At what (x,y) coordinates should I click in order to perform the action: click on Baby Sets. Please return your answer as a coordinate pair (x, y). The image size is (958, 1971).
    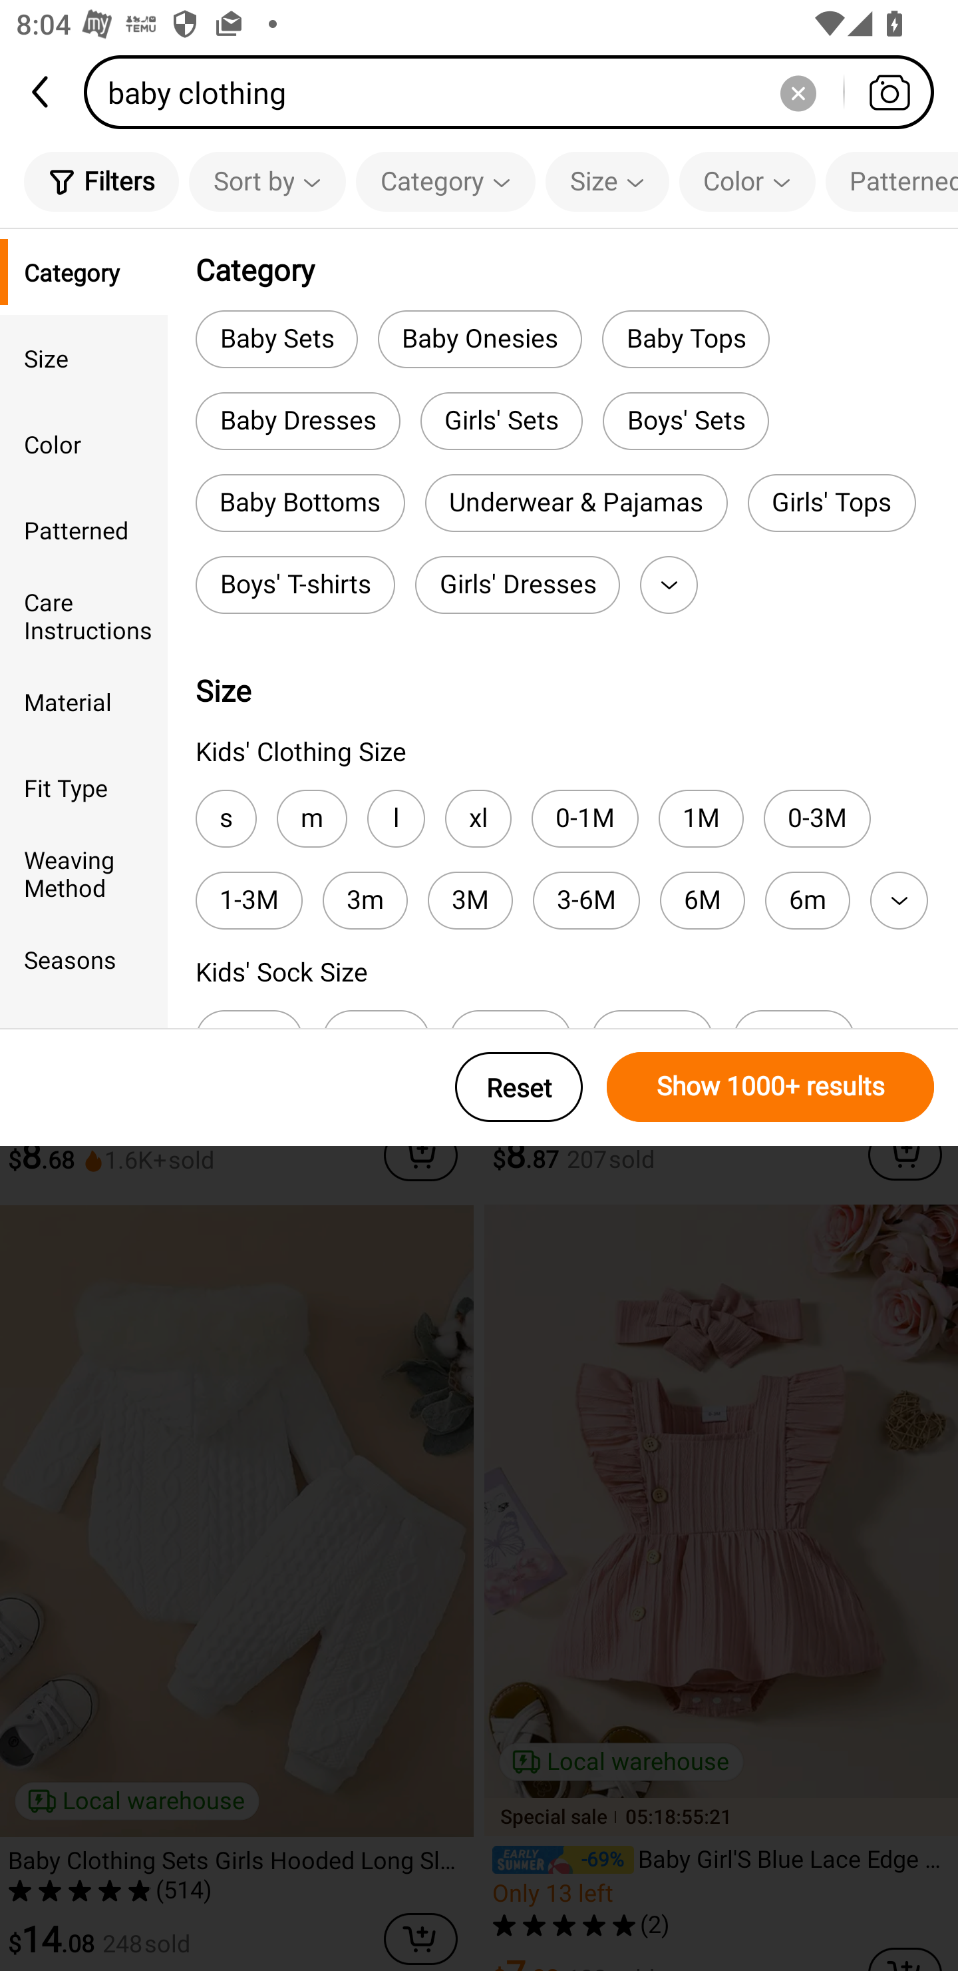
    Looking at the image, I should click on (277, 338).